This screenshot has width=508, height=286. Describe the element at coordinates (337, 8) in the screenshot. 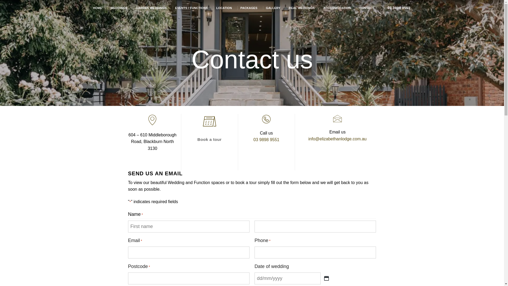

I see `ACCOMMODATION` at that location.